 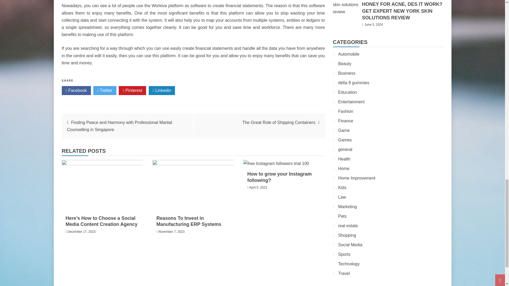 I want to click on Reasons To Invest in Manufacturing ERP Systems, so click(x=189, y=221).